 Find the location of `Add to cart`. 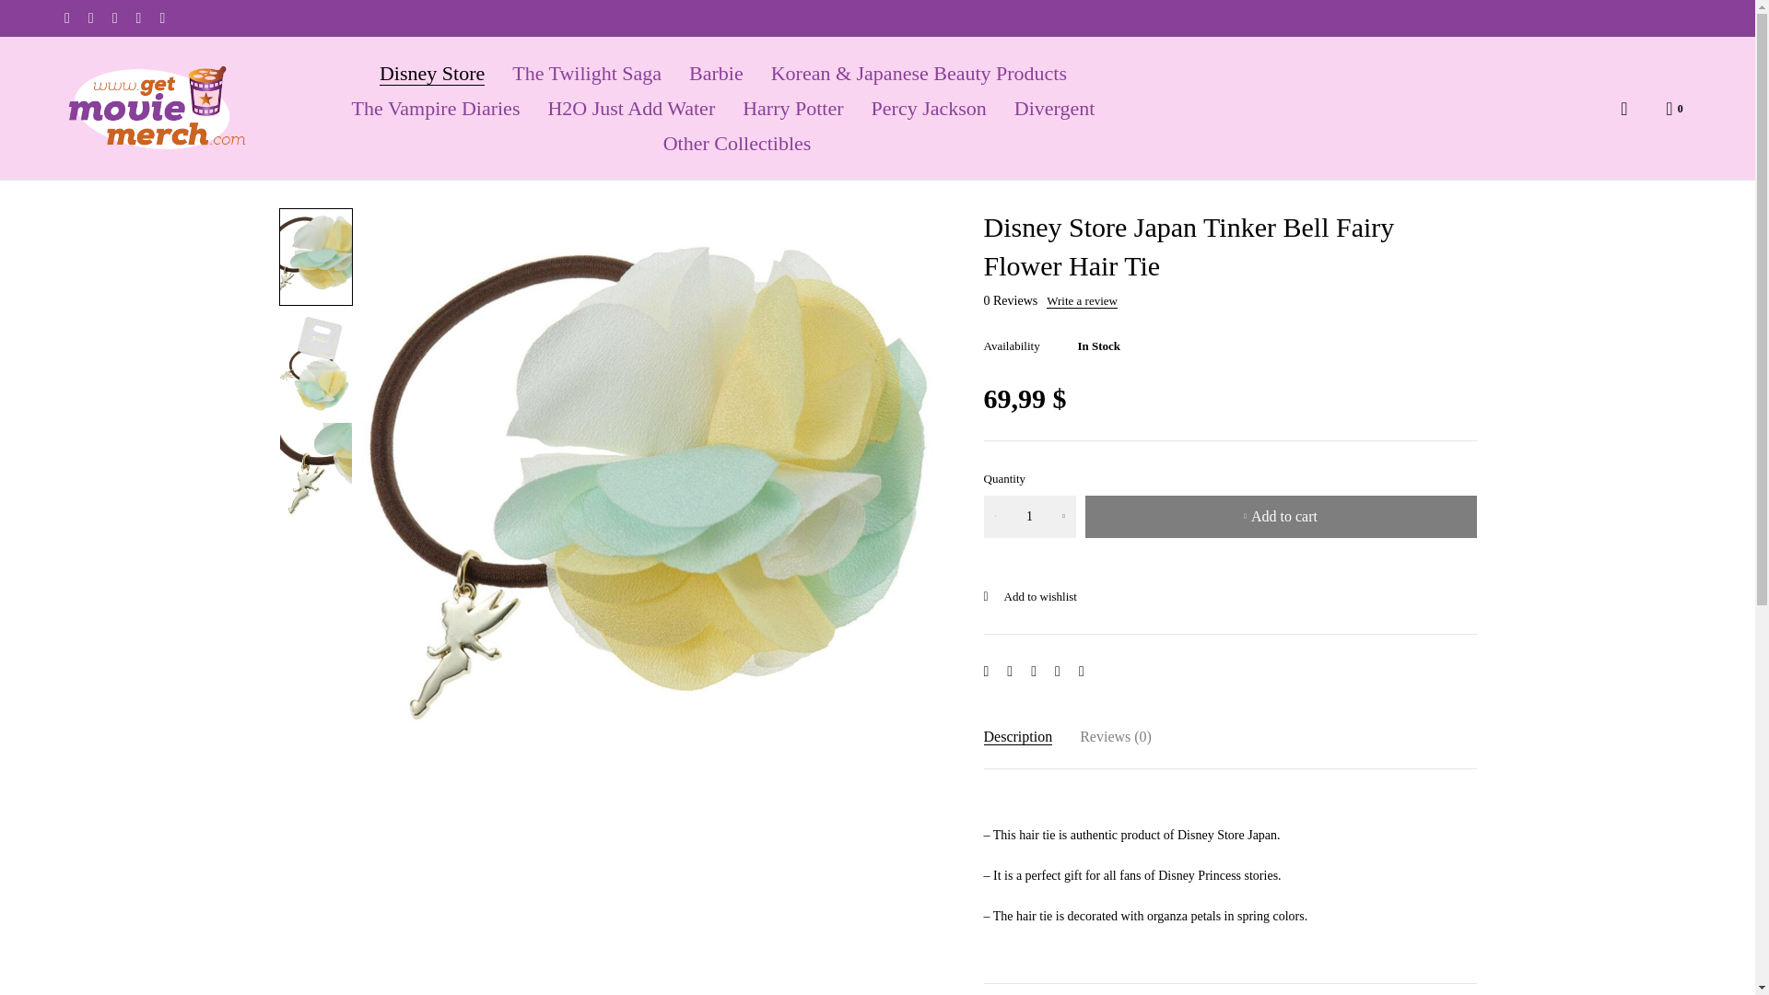

Add to cart is located at coordinates (1281, 516).